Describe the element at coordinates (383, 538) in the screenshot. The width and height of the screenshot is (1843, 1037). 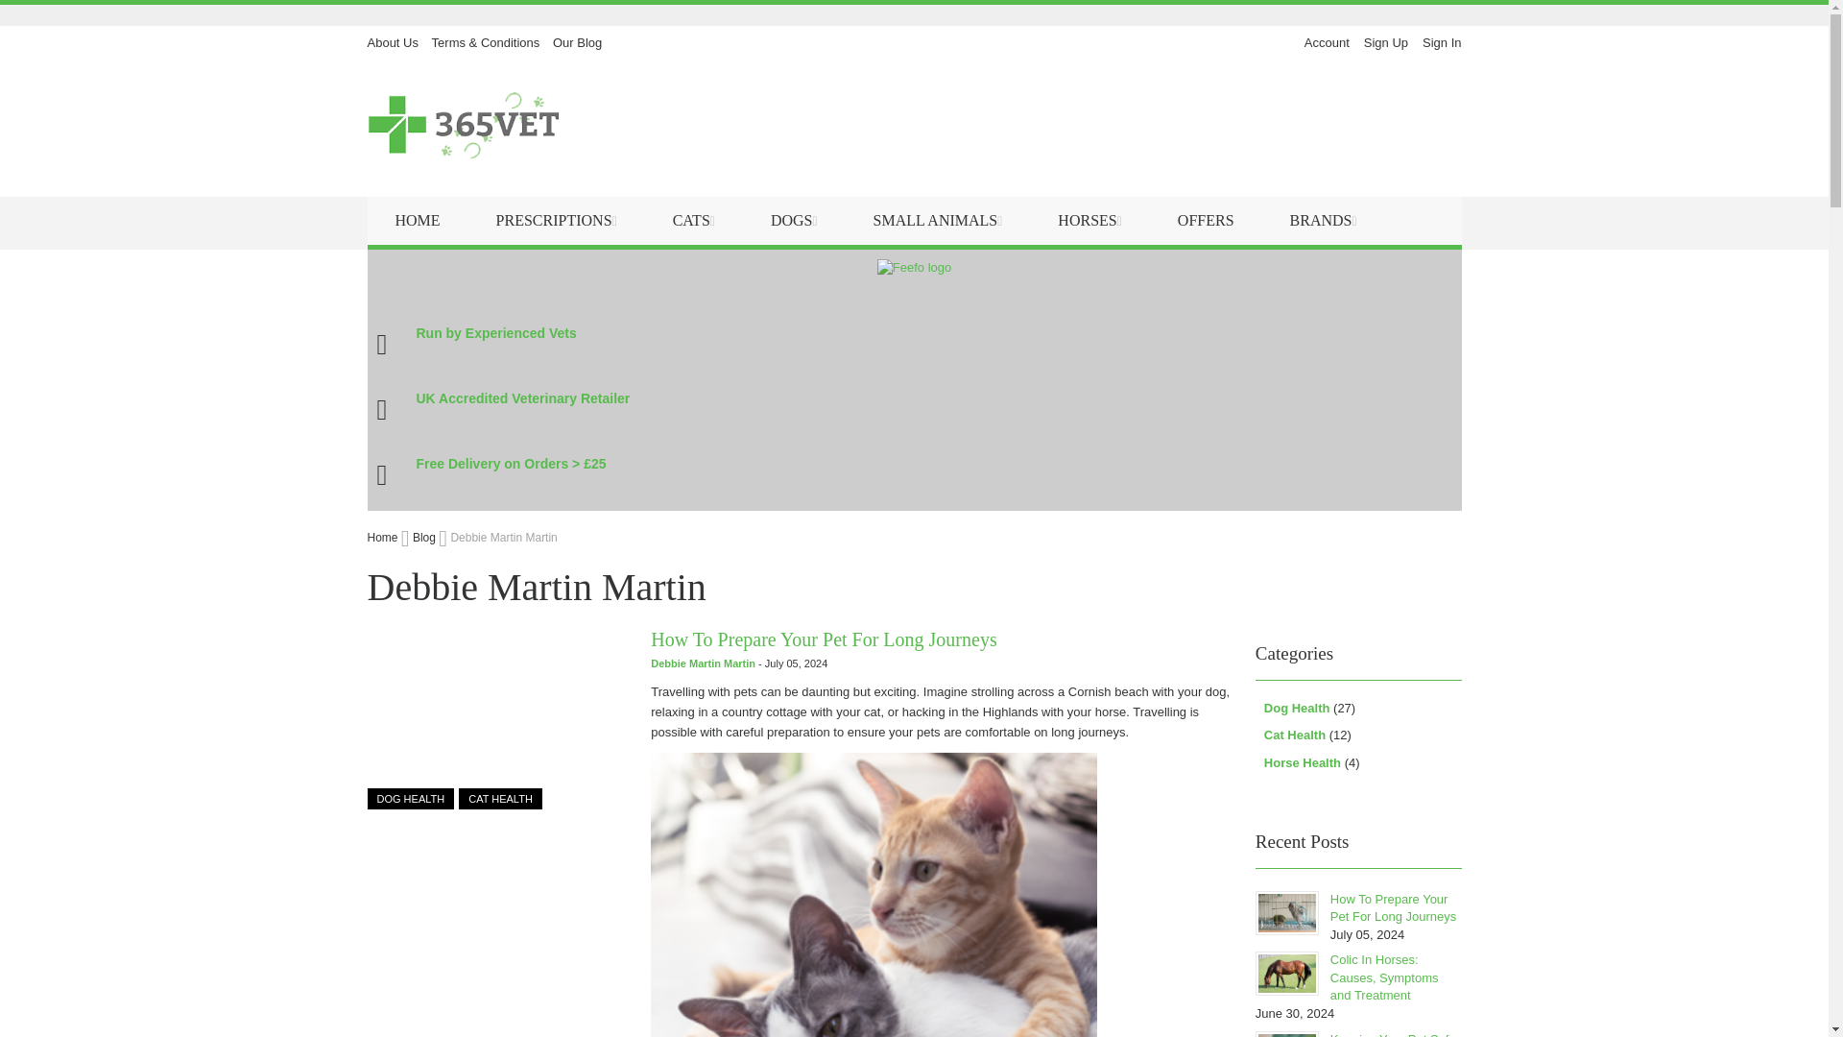
I see `Go to Home Page` at that location.